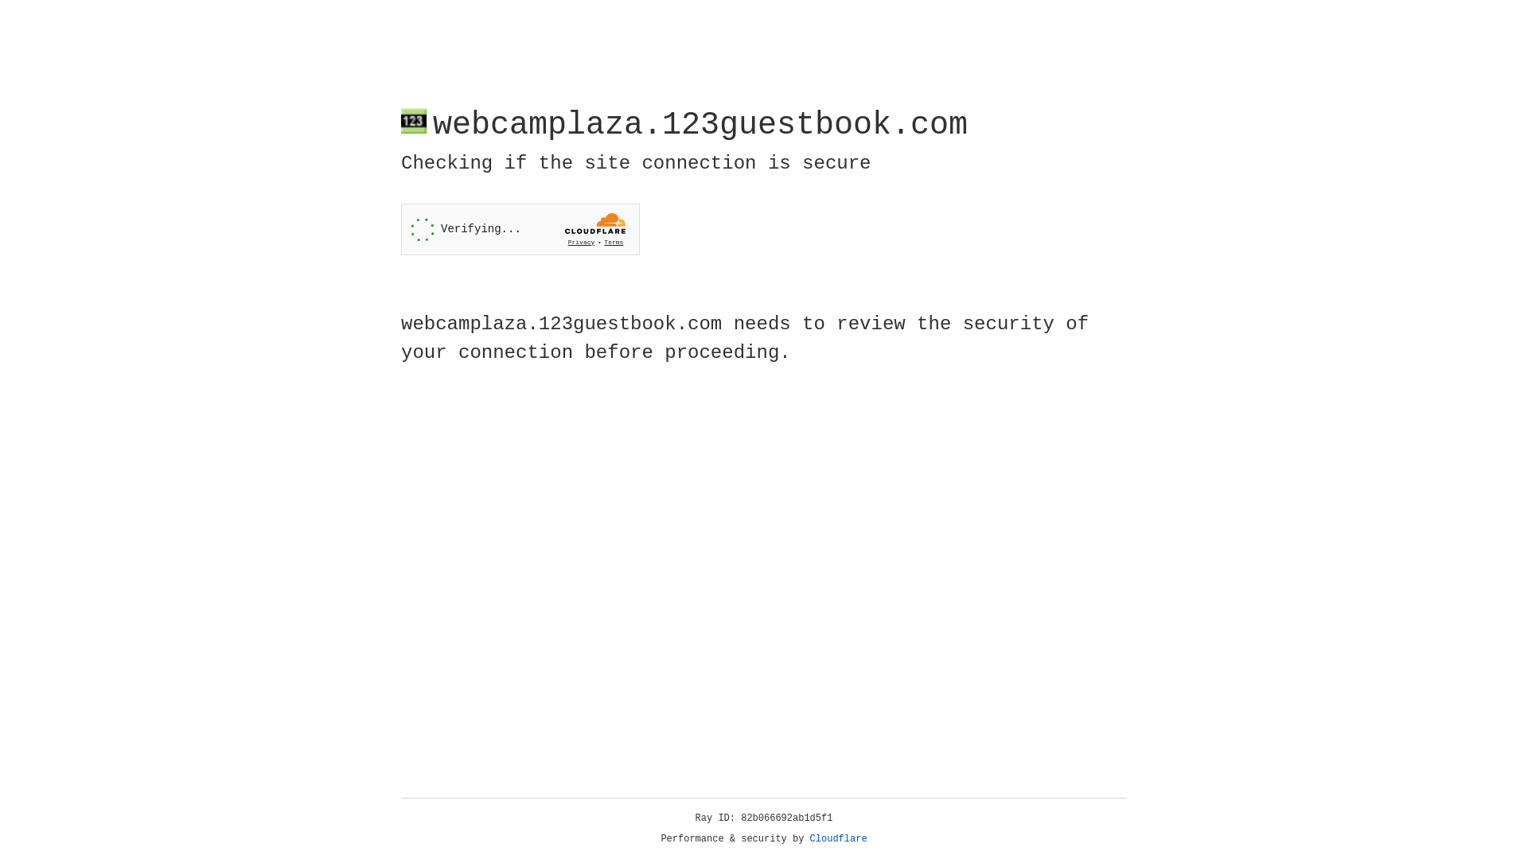 Image resolution: width=1528 pixels, height=859 pixels. I want to click on Cloudflare, so click(839, 839).